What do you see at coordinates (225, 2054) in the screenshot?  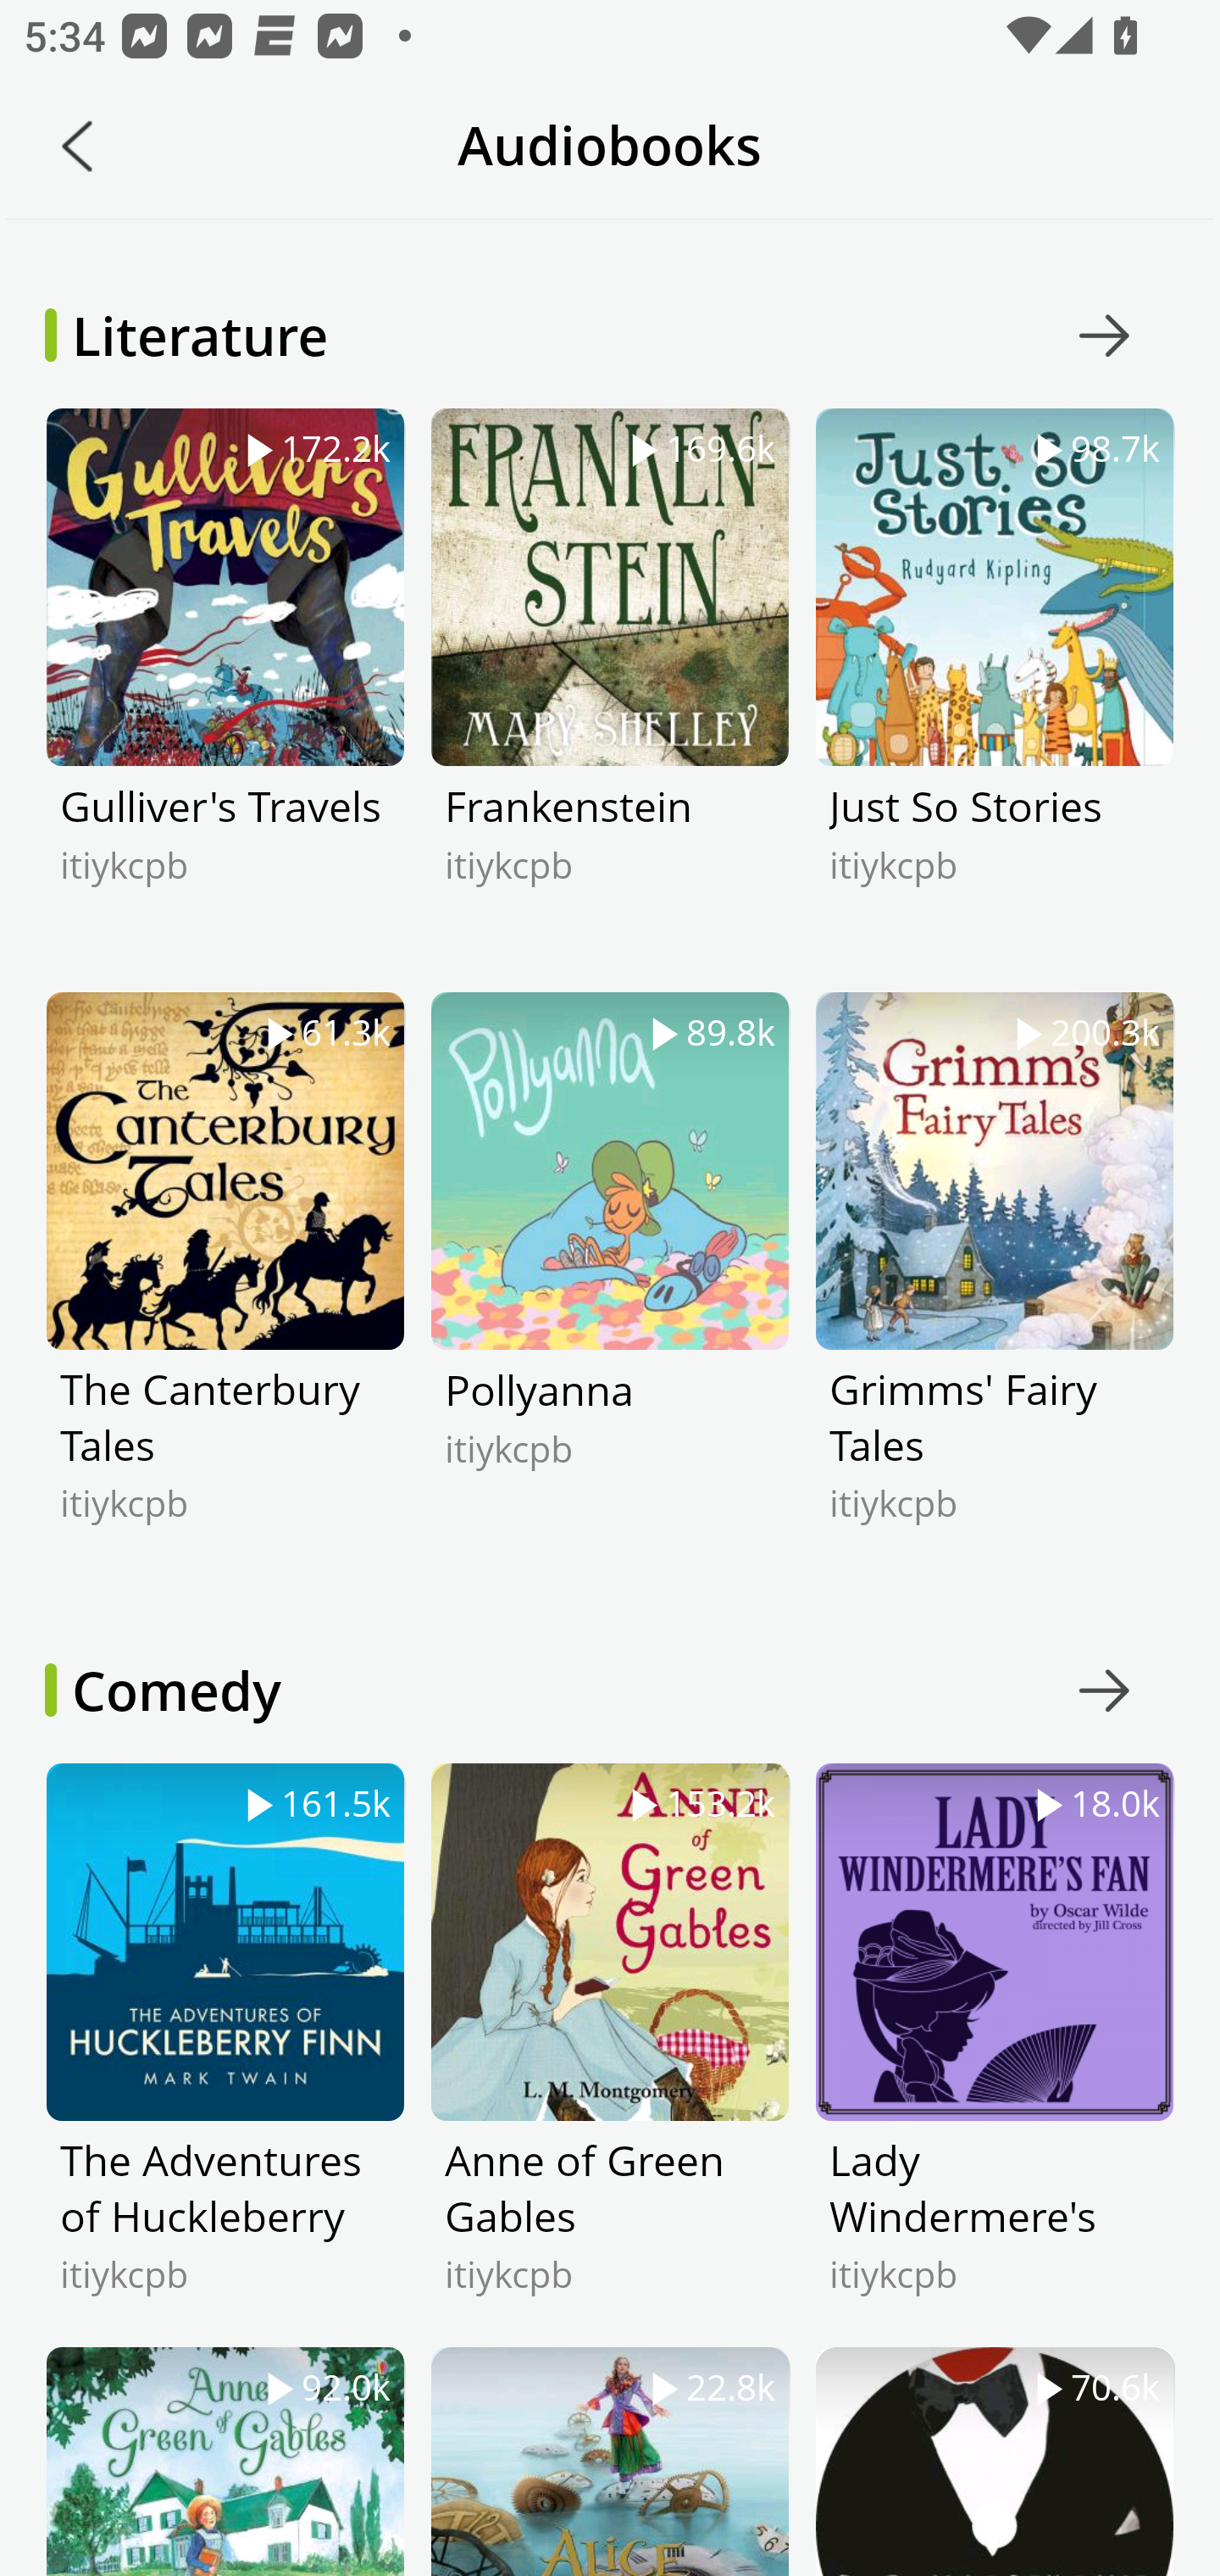 I see `161.5k The Adventures of Huckleberry Finn itiykcpb` at bounding box center [225, 2054].